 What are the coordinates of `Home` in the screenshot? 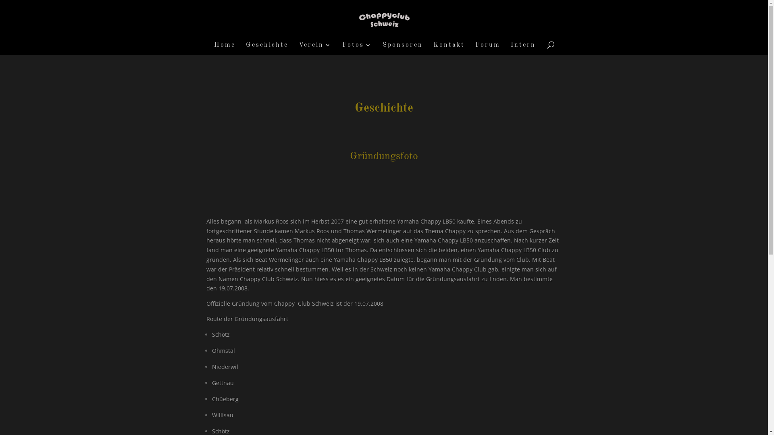 It's located at (224, 49).